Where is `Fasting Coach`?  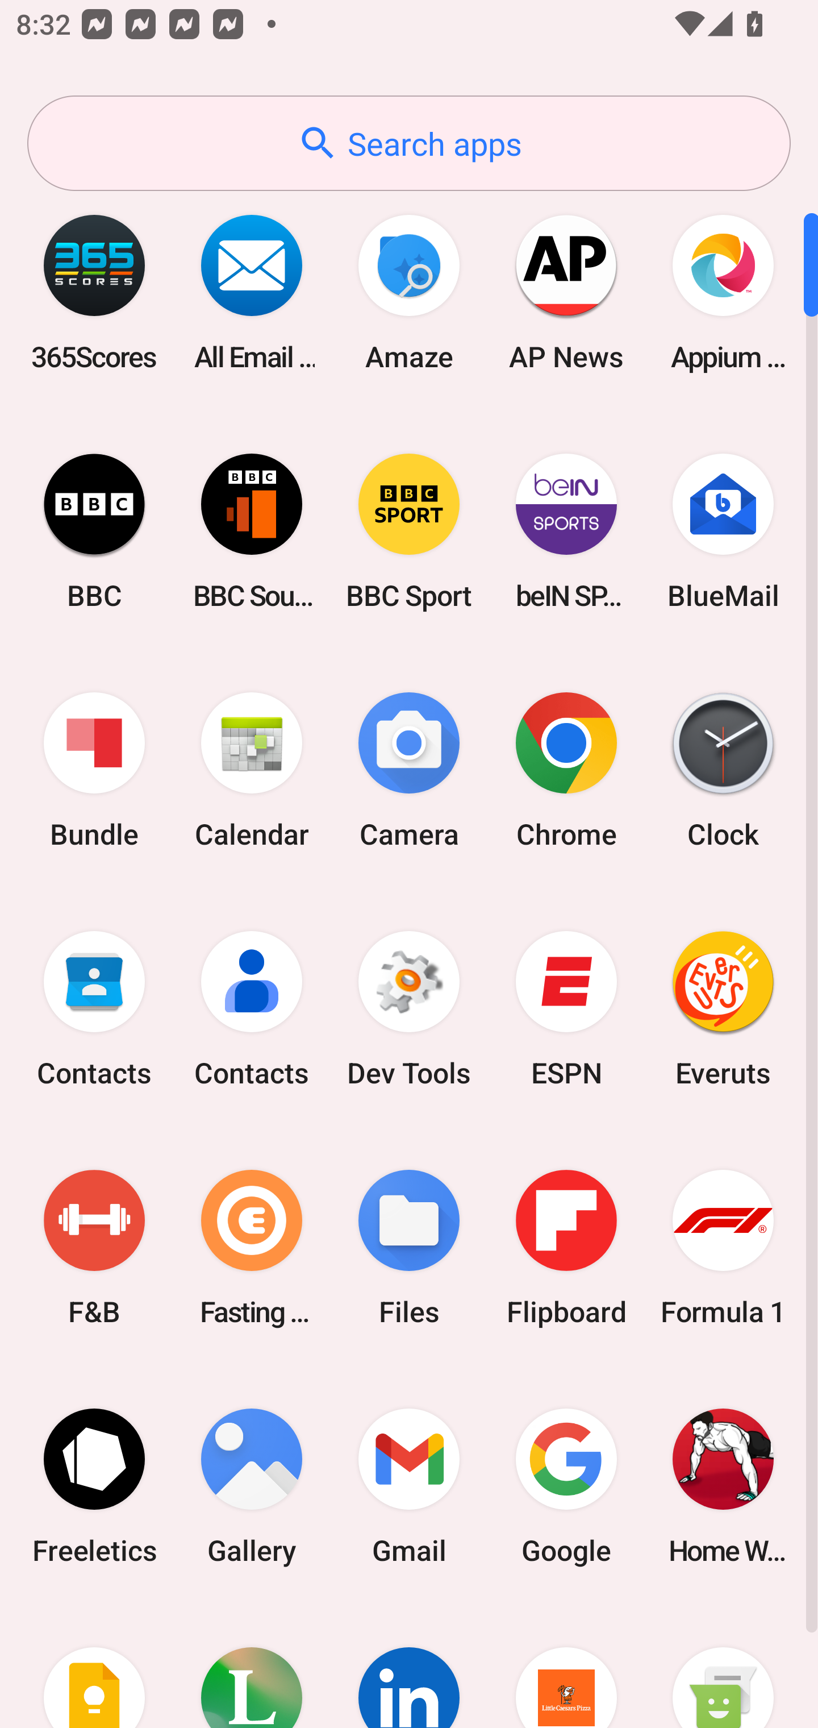 Fasting Coach is located at coordinates (252, 1247).